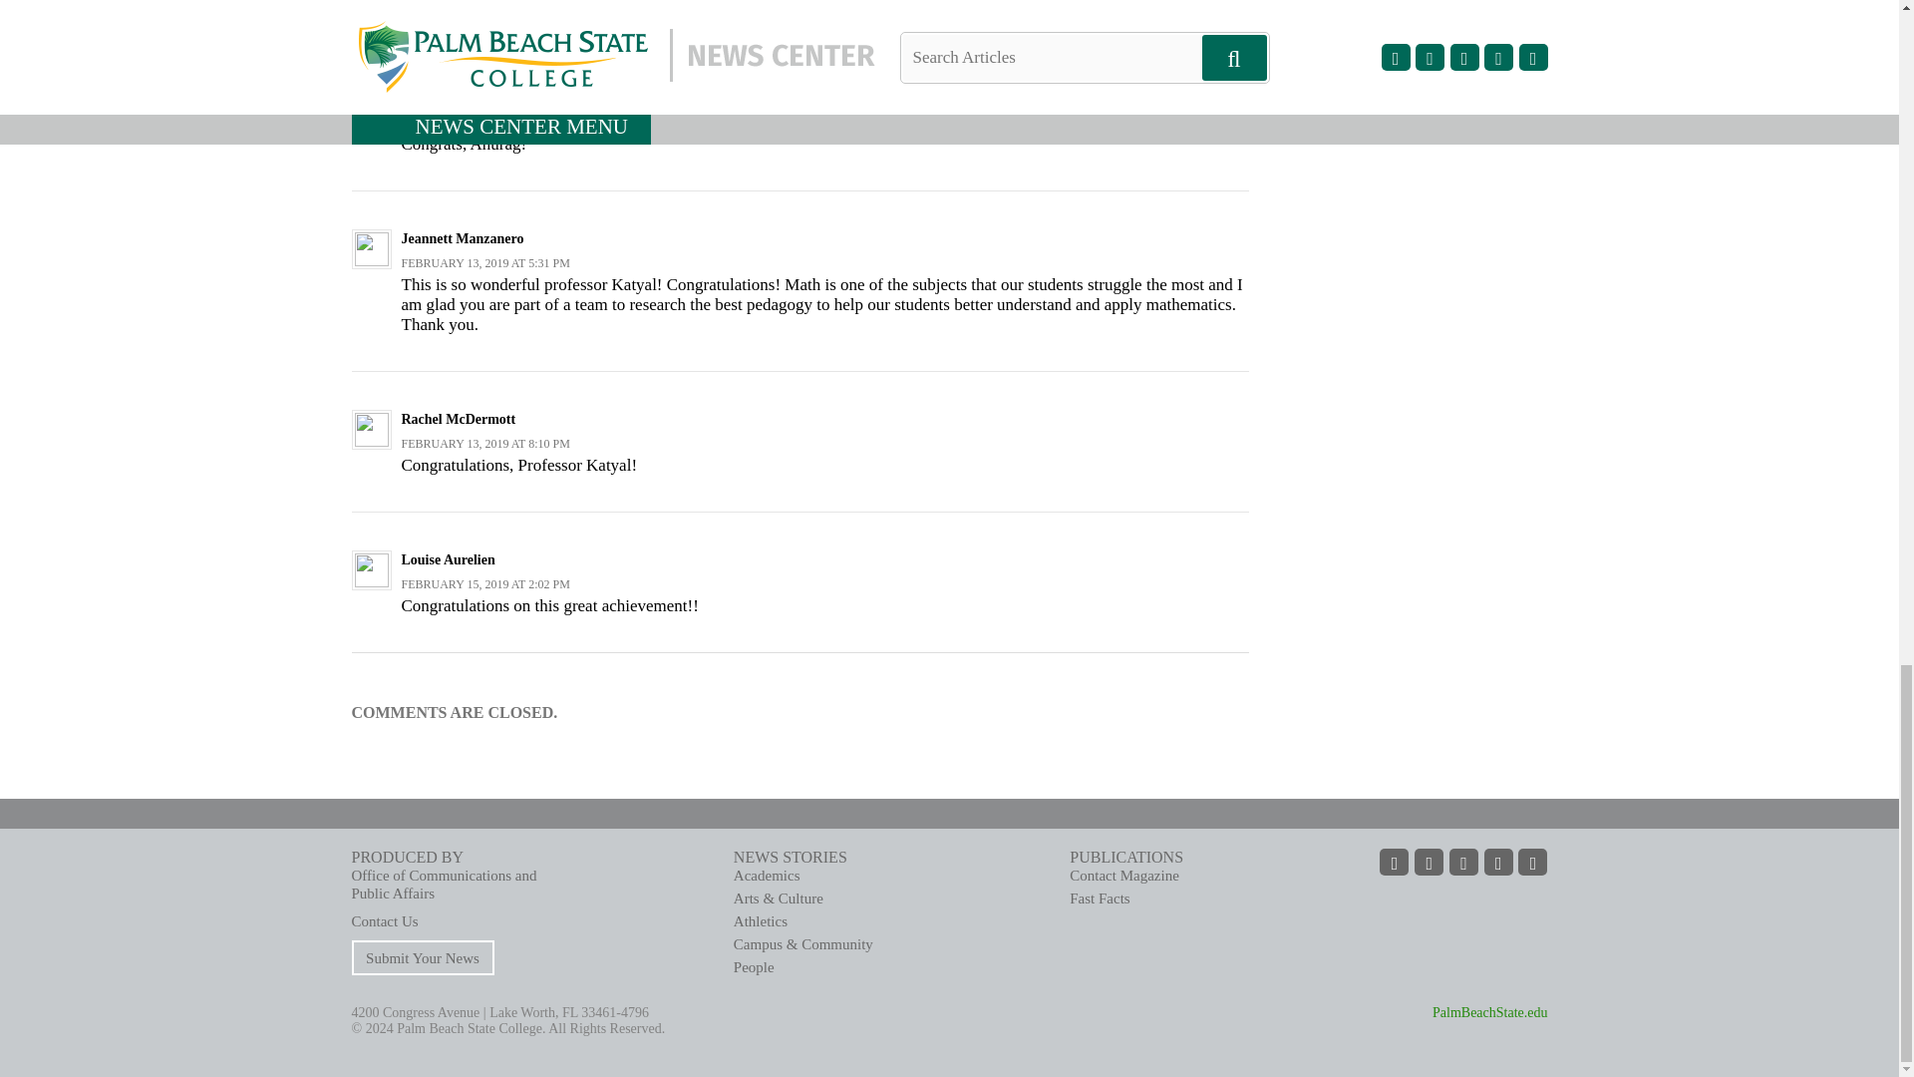  What do you see at coordinates (484, 122) in the screenshot?
I see `FEBRUARY 13, 2019 AT 5:14 PM` at bounding box center [484, 122].